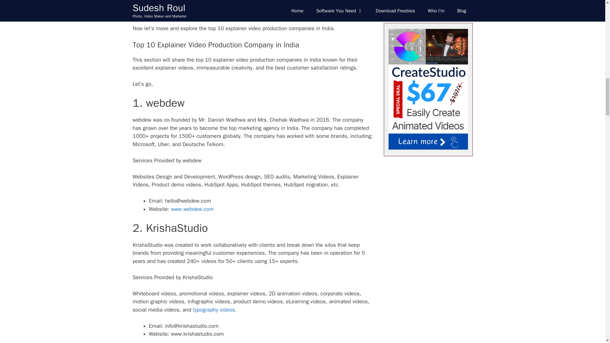  I want to click on review platforms, so click(303, 4).